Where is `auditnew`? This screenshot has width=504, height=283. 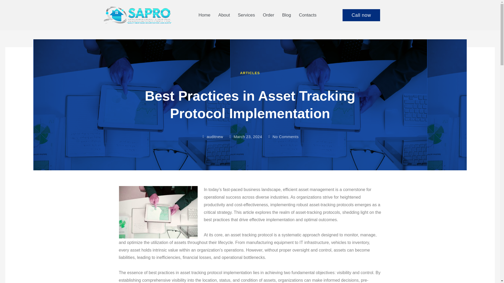
auditnew is located at coordinates (212, 137).